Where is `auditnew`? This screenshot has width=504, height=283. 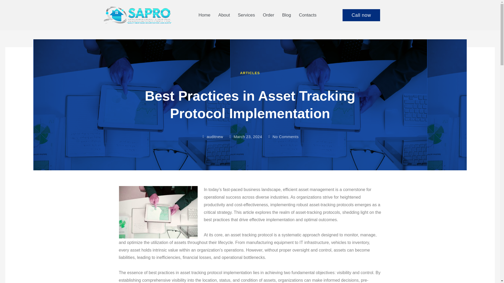
auditnew is located at coordinates (212, 137).